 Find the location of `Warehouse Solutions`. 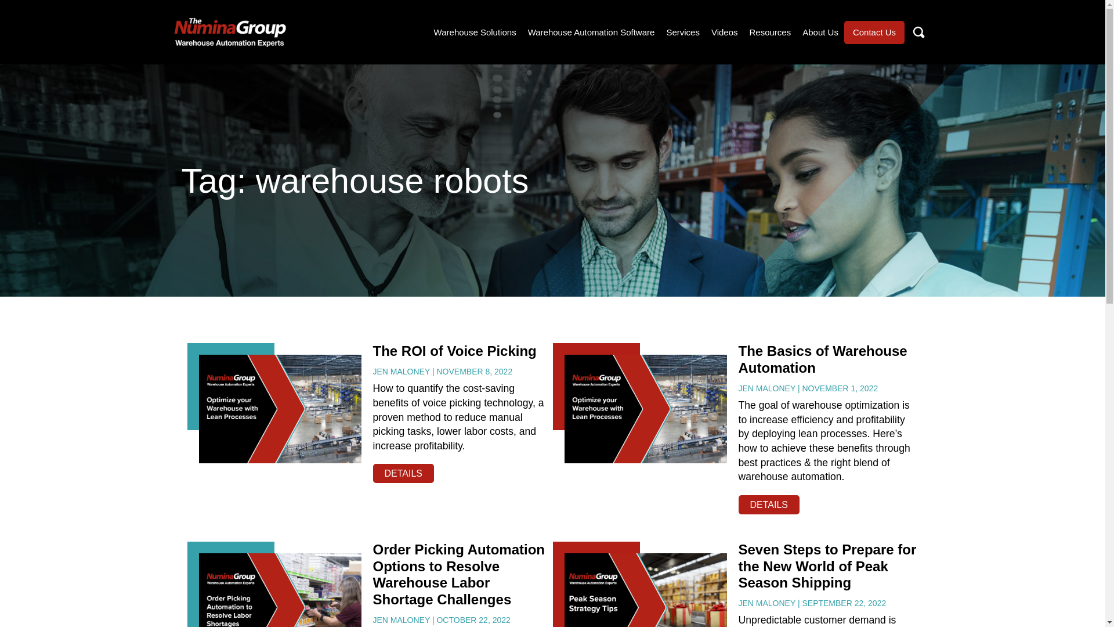

Warehouse Solutions is located at coordinates (475, 32).